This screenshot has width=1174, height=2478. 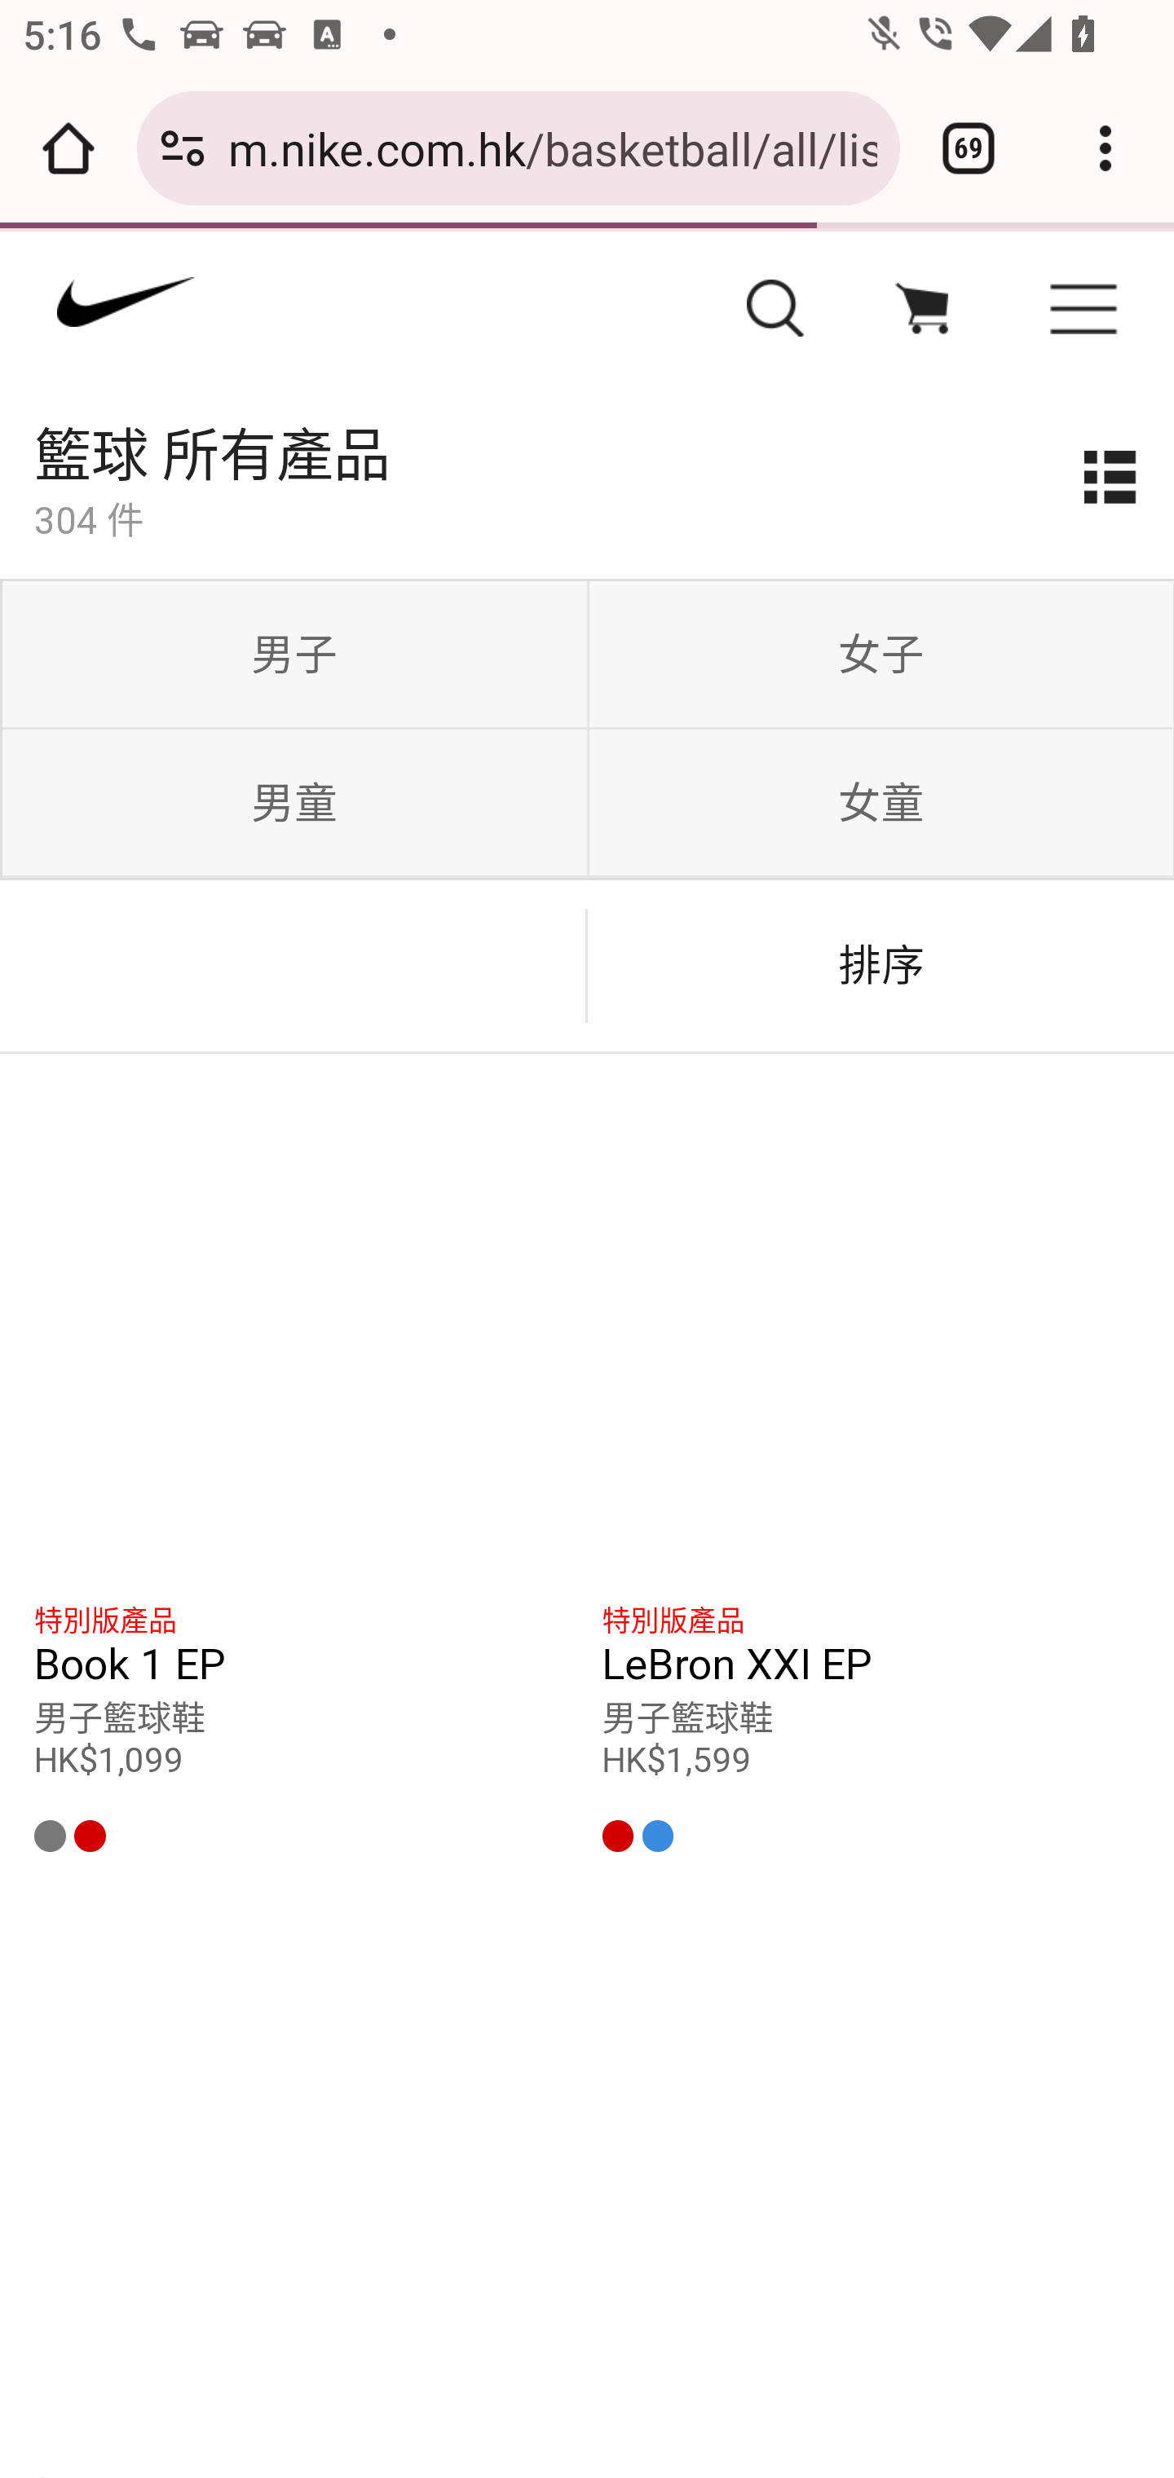 What do you see at coordinates (1106, 148) in the screenshot?
I see `Customize and control Google Chrome` at bounding box center [1106, 148].